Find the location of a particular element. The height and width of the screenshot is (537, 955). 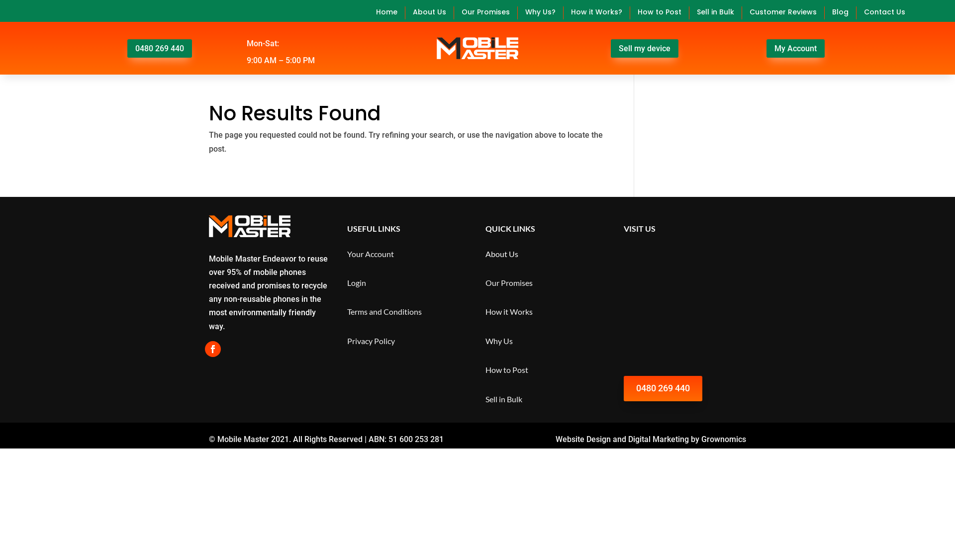

Digital Marketing is located at coordinates (659, 440).